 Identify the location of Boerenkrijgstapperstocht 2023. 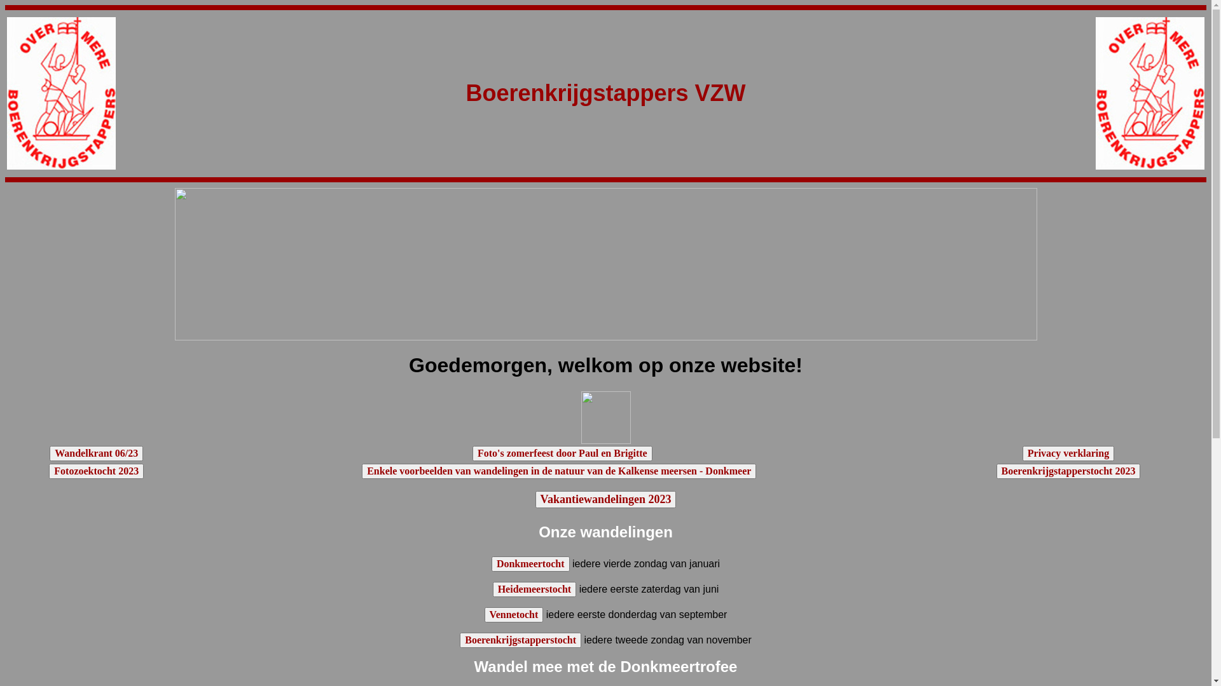
(1068, 471).